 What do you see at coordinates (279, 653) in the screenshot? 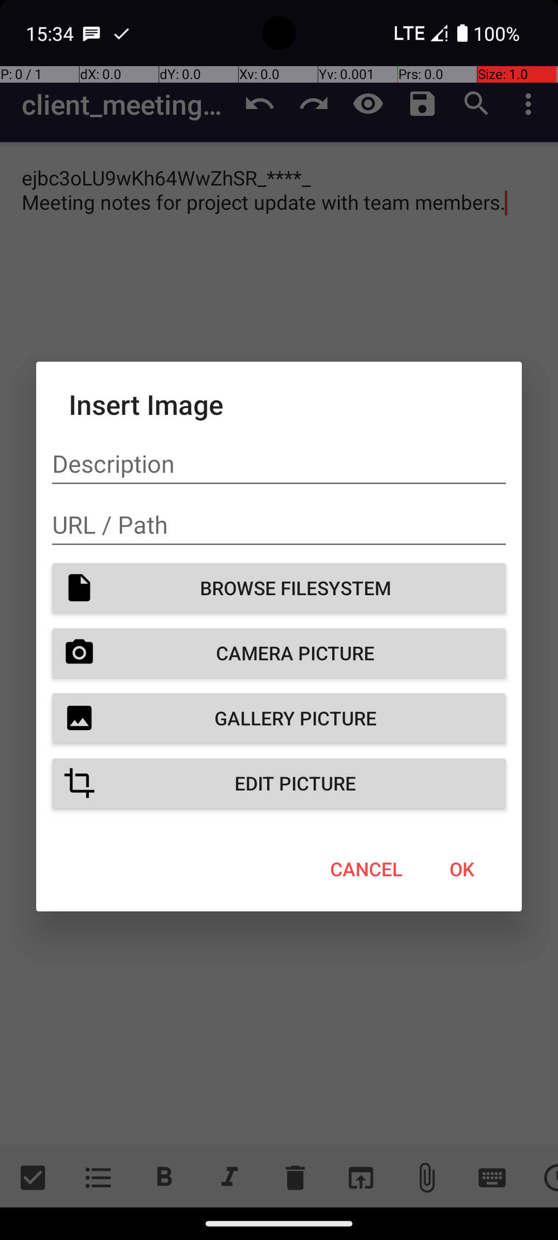
I see `CAMERA PICTURE` at bounding box center [279, 653].